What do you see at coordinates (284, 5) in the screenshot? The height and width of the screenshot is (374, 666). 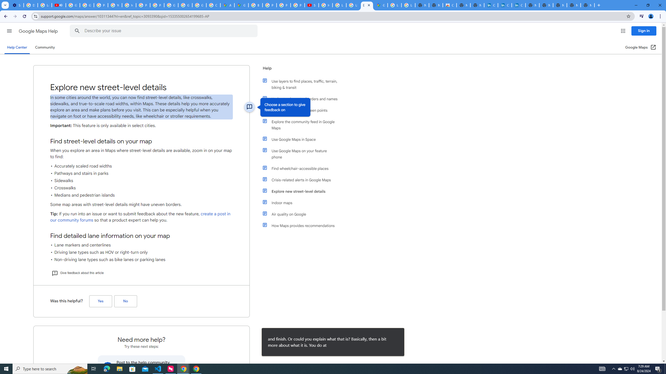 I see `Privacy Help Center - Policies Help` at bounding box center [284, 5].